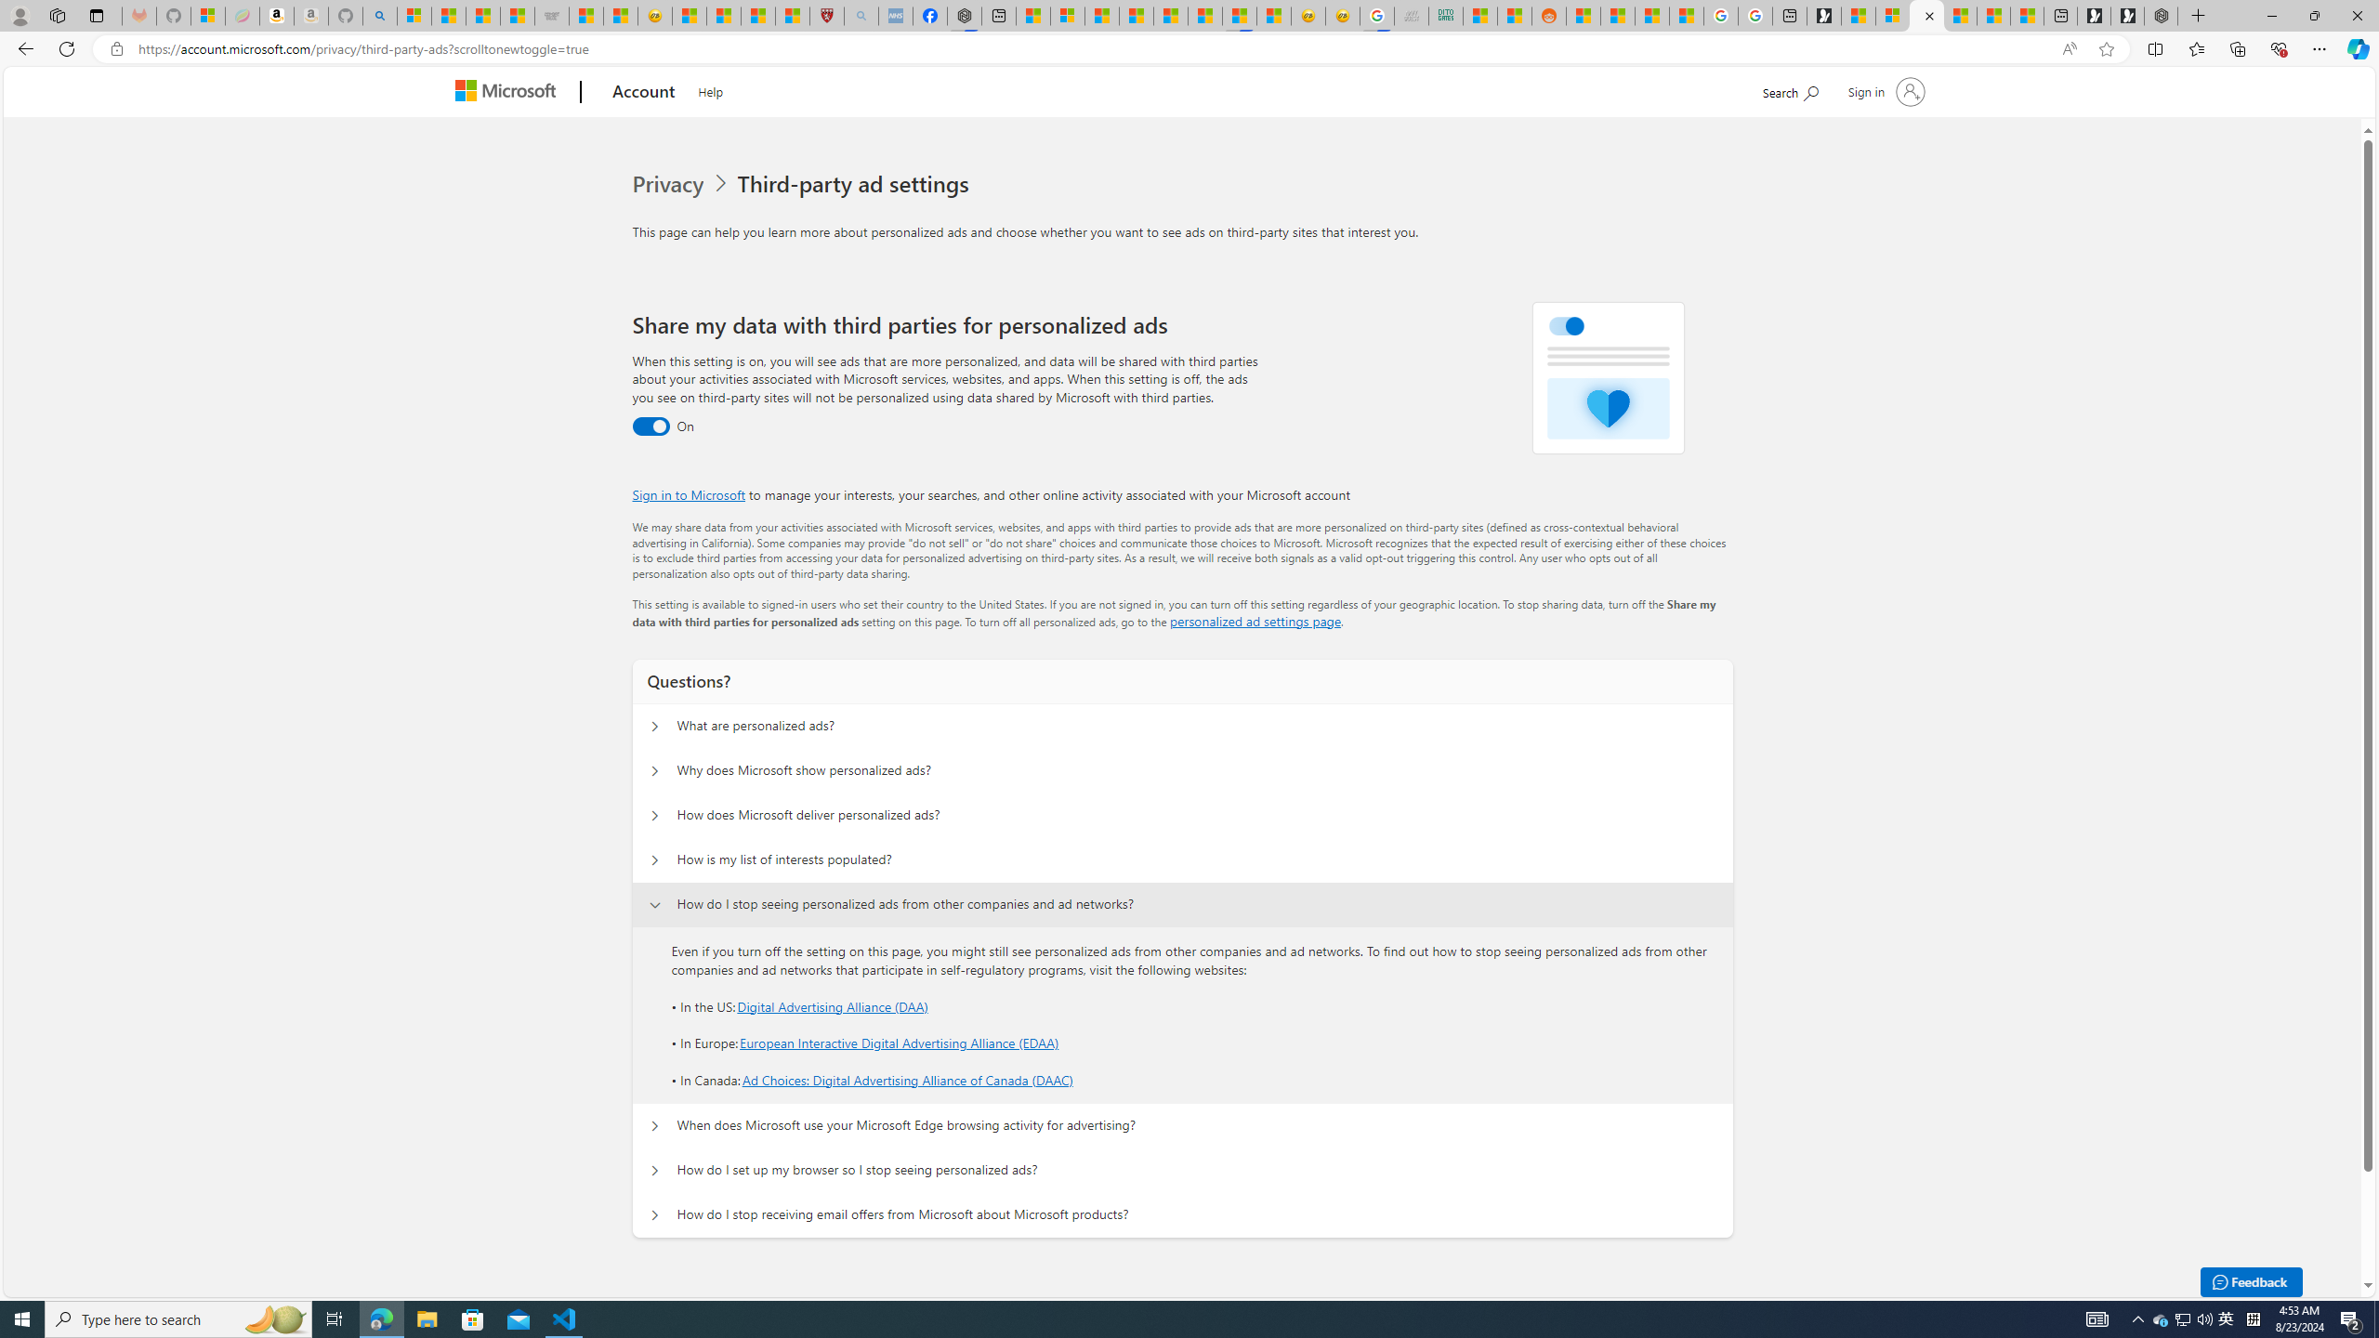  What do you see at coordinates (856, 184) in the screenshot?
I see `Third-party ad settings` at bounding box center [856, 184].